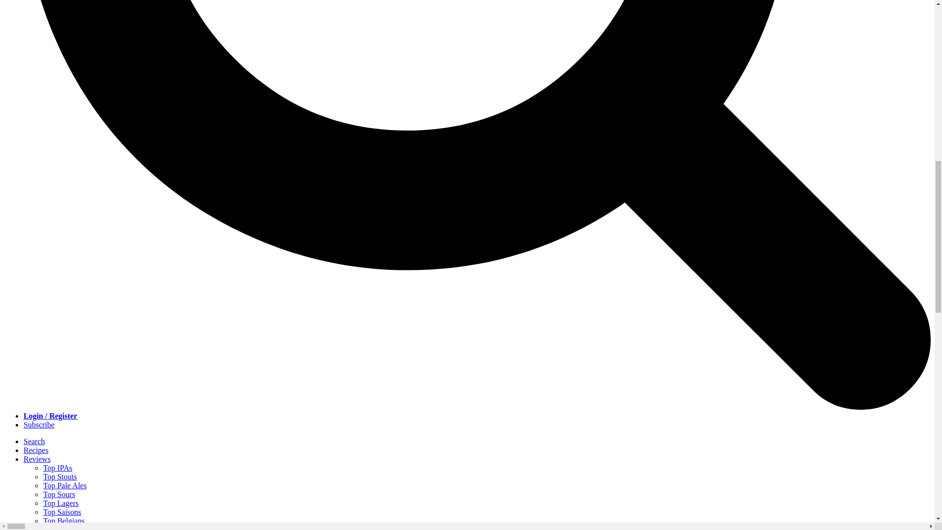 The height and width of the screenshot is (530, 942). Describe the element at coordinates (62, 511) in the screenshot. I see `Top Saisons` at that location.